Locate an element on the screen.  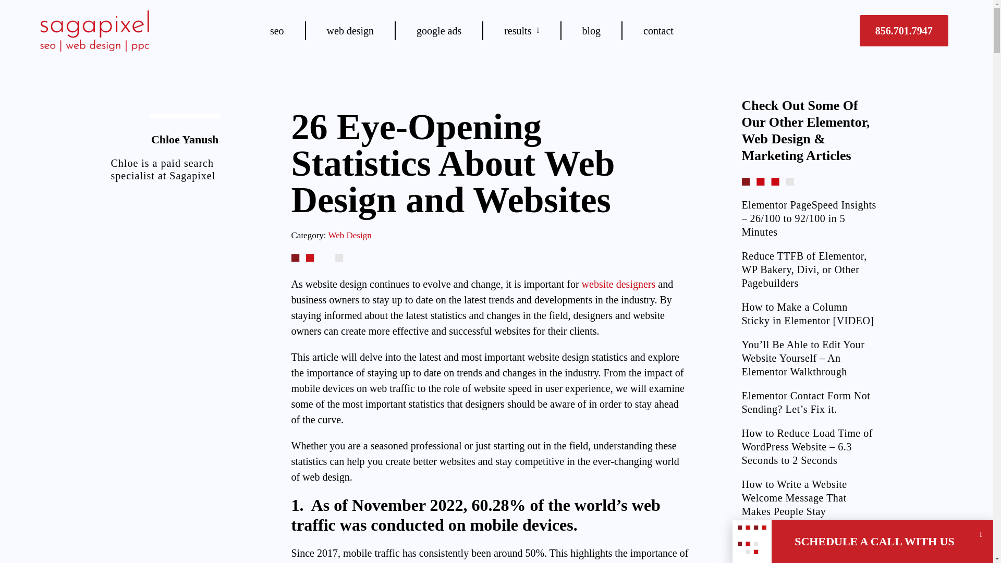
results is located at coordinates (521, 30).